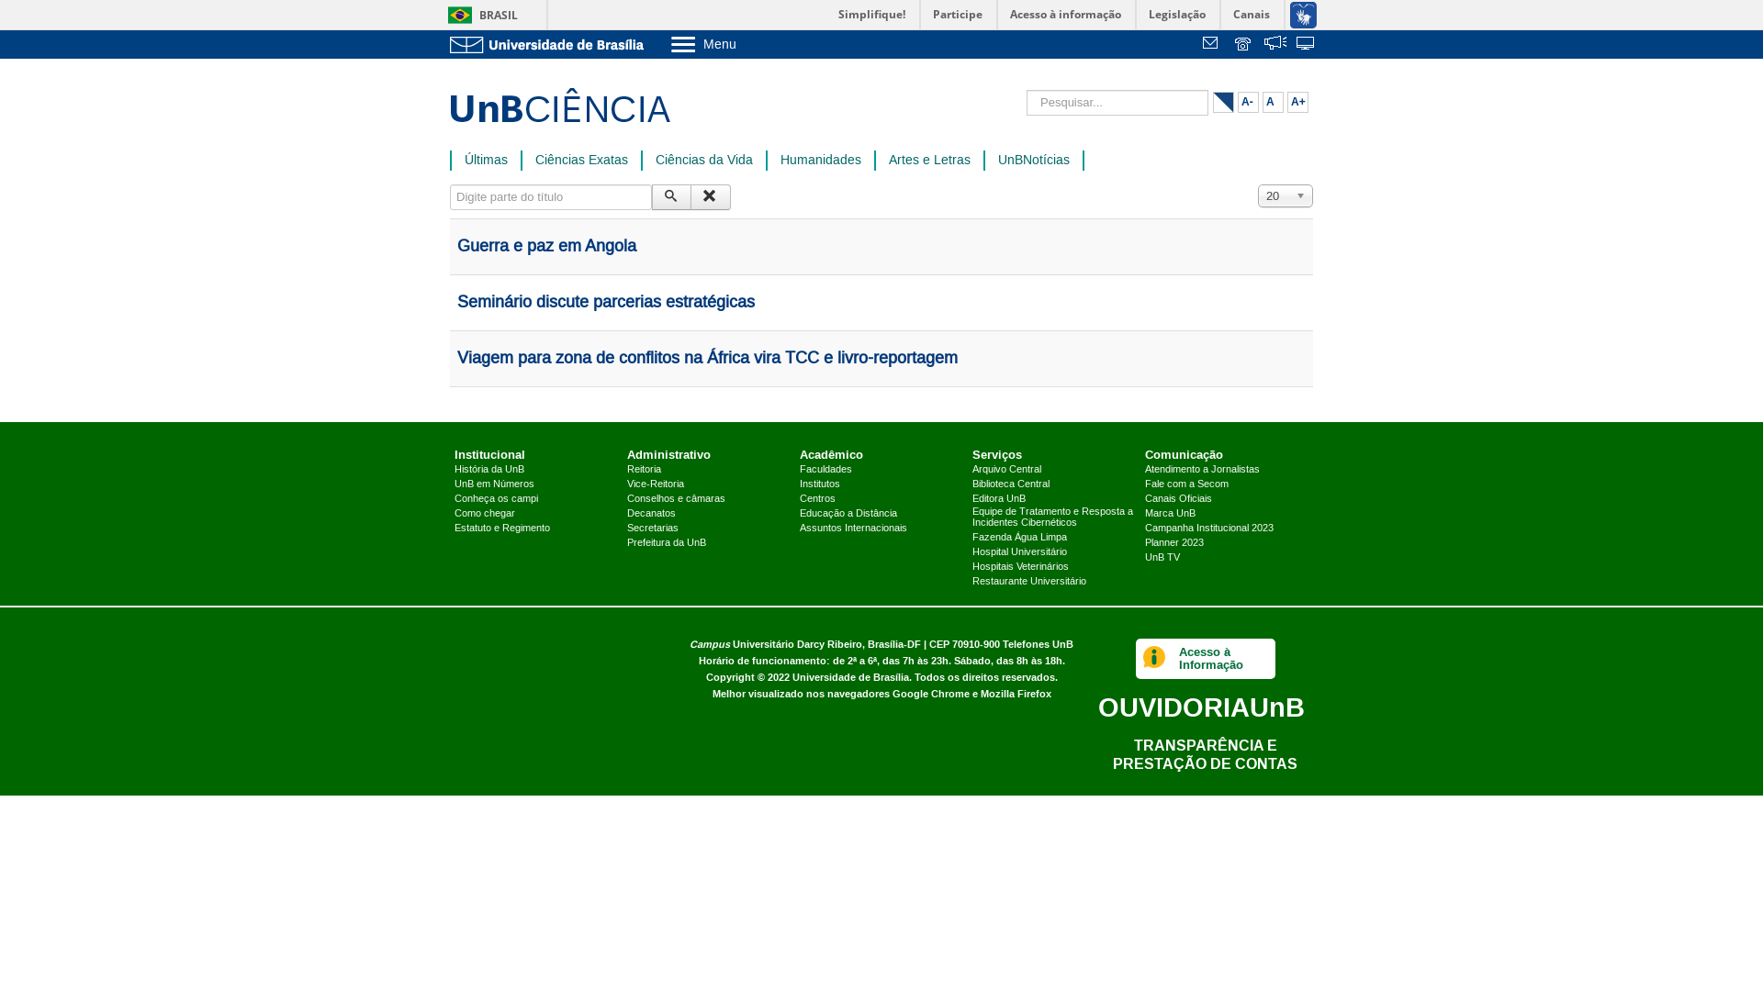 This screenshot has height=991, width=1763. I want to click on Vice-Reitoria, so click(656, 484).